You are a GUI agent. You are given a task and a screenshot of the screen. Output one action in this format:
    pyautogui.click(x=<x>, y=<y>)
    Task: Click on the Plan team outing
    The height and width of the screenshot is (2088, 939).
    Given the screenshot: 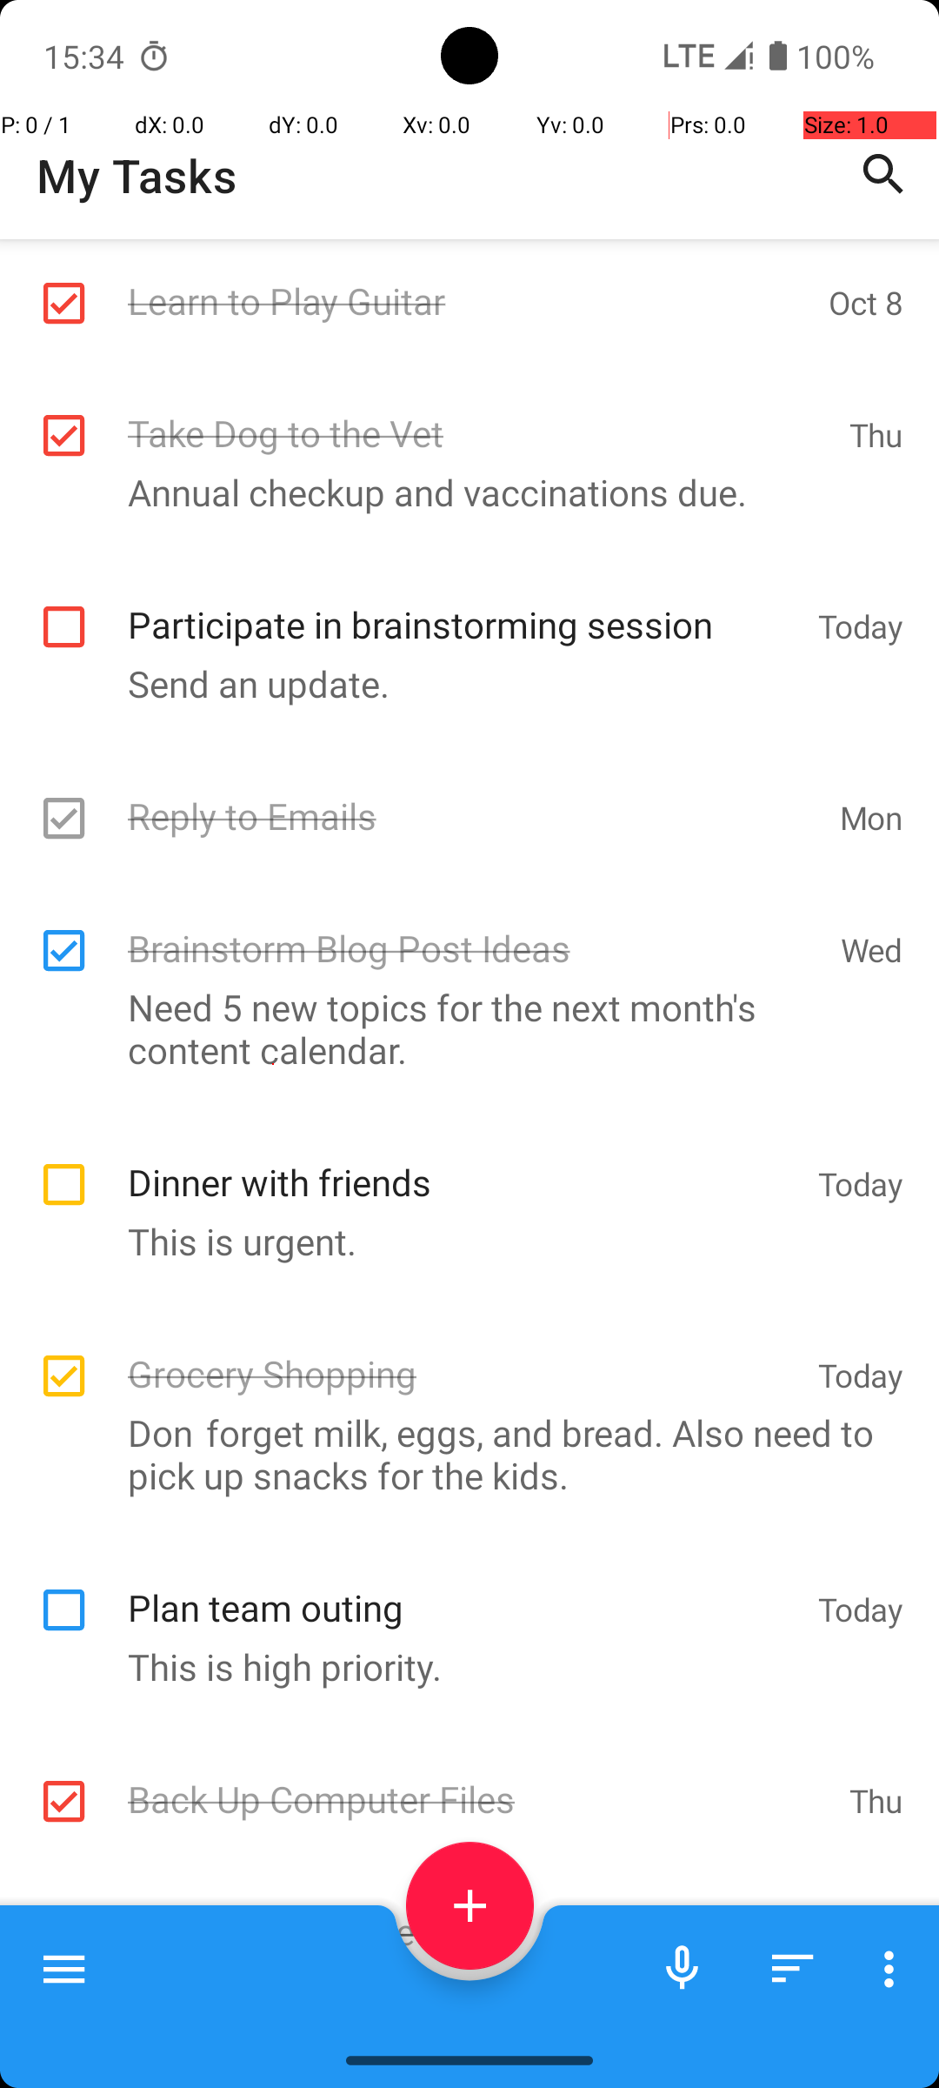 What is the action you would take?
    pyautogui.click(x=464, y=1589)
    